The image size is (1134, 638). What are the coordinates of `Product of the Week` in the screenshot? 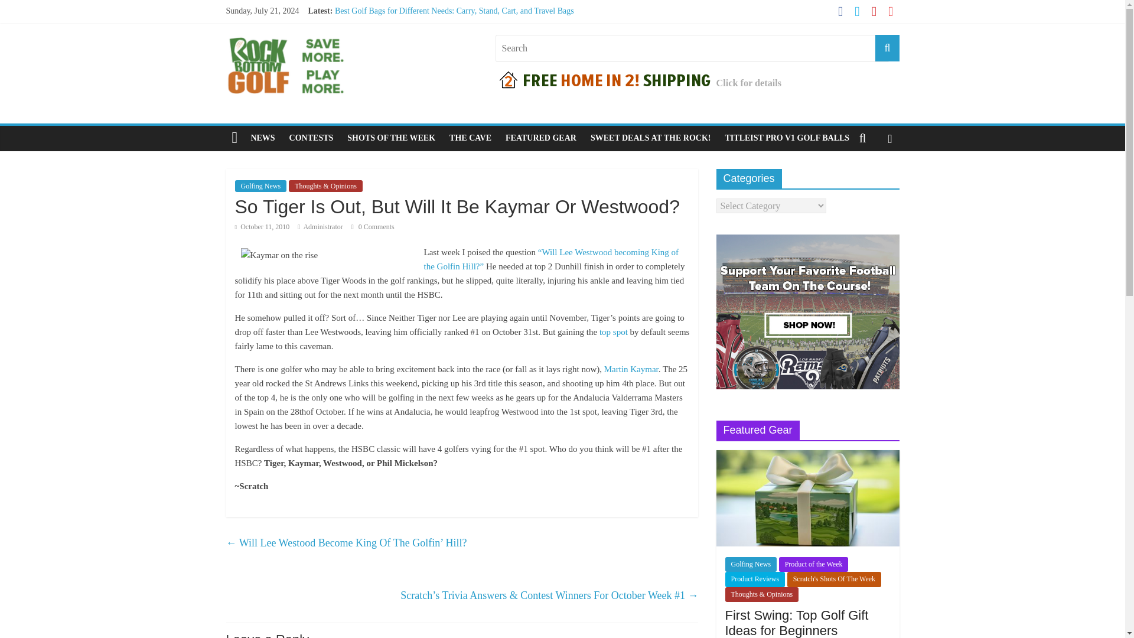 It's located at (814, 564).